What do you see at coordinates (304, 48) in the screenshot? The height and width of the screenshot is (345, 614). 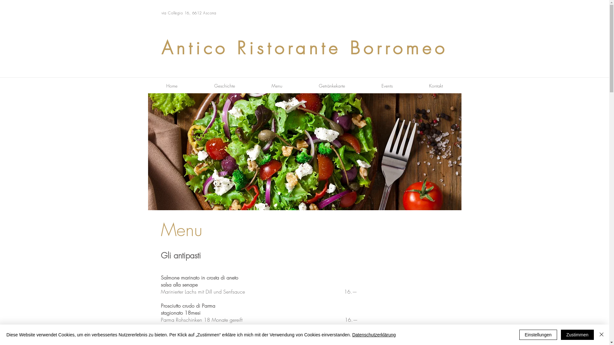 I see `Antico Ristorante Borromeo` at bounding box center [304, 48].